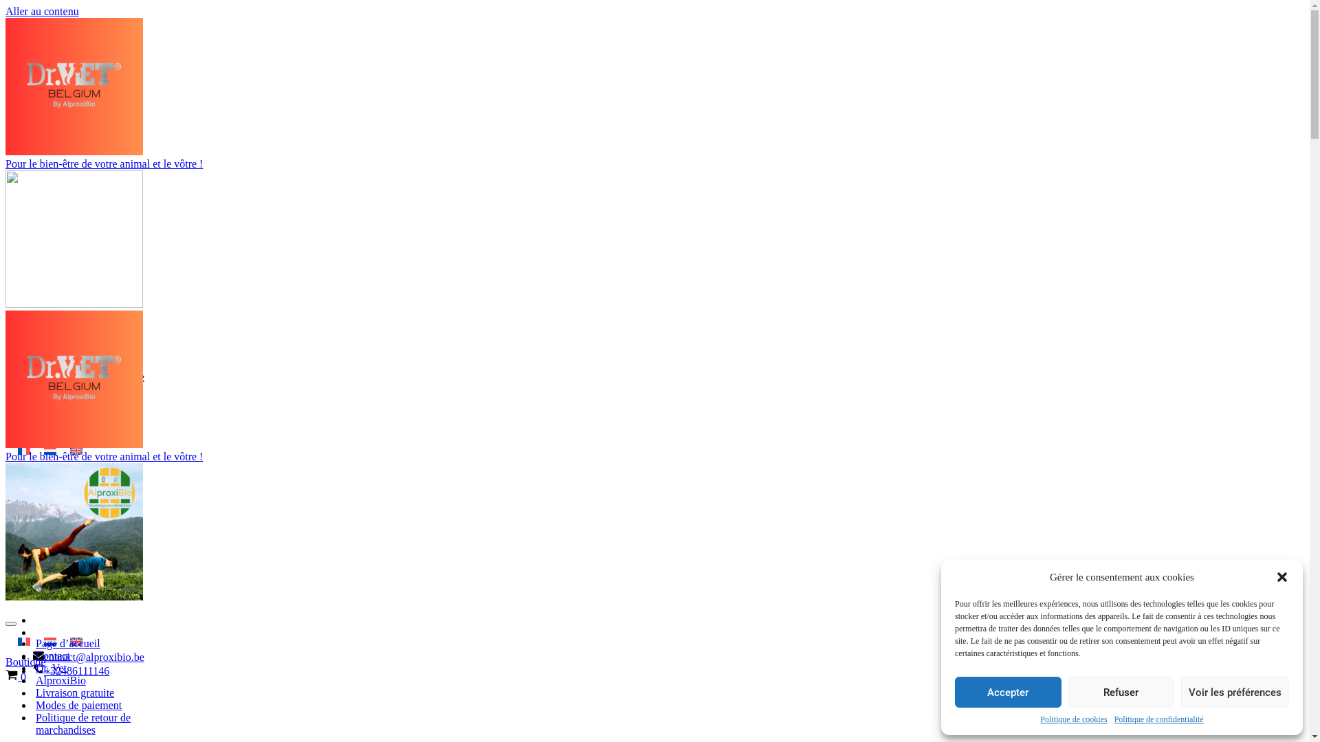 This screenshot has height=742, width=1320. I want to click on Menu de navigation, so click(11, 320).